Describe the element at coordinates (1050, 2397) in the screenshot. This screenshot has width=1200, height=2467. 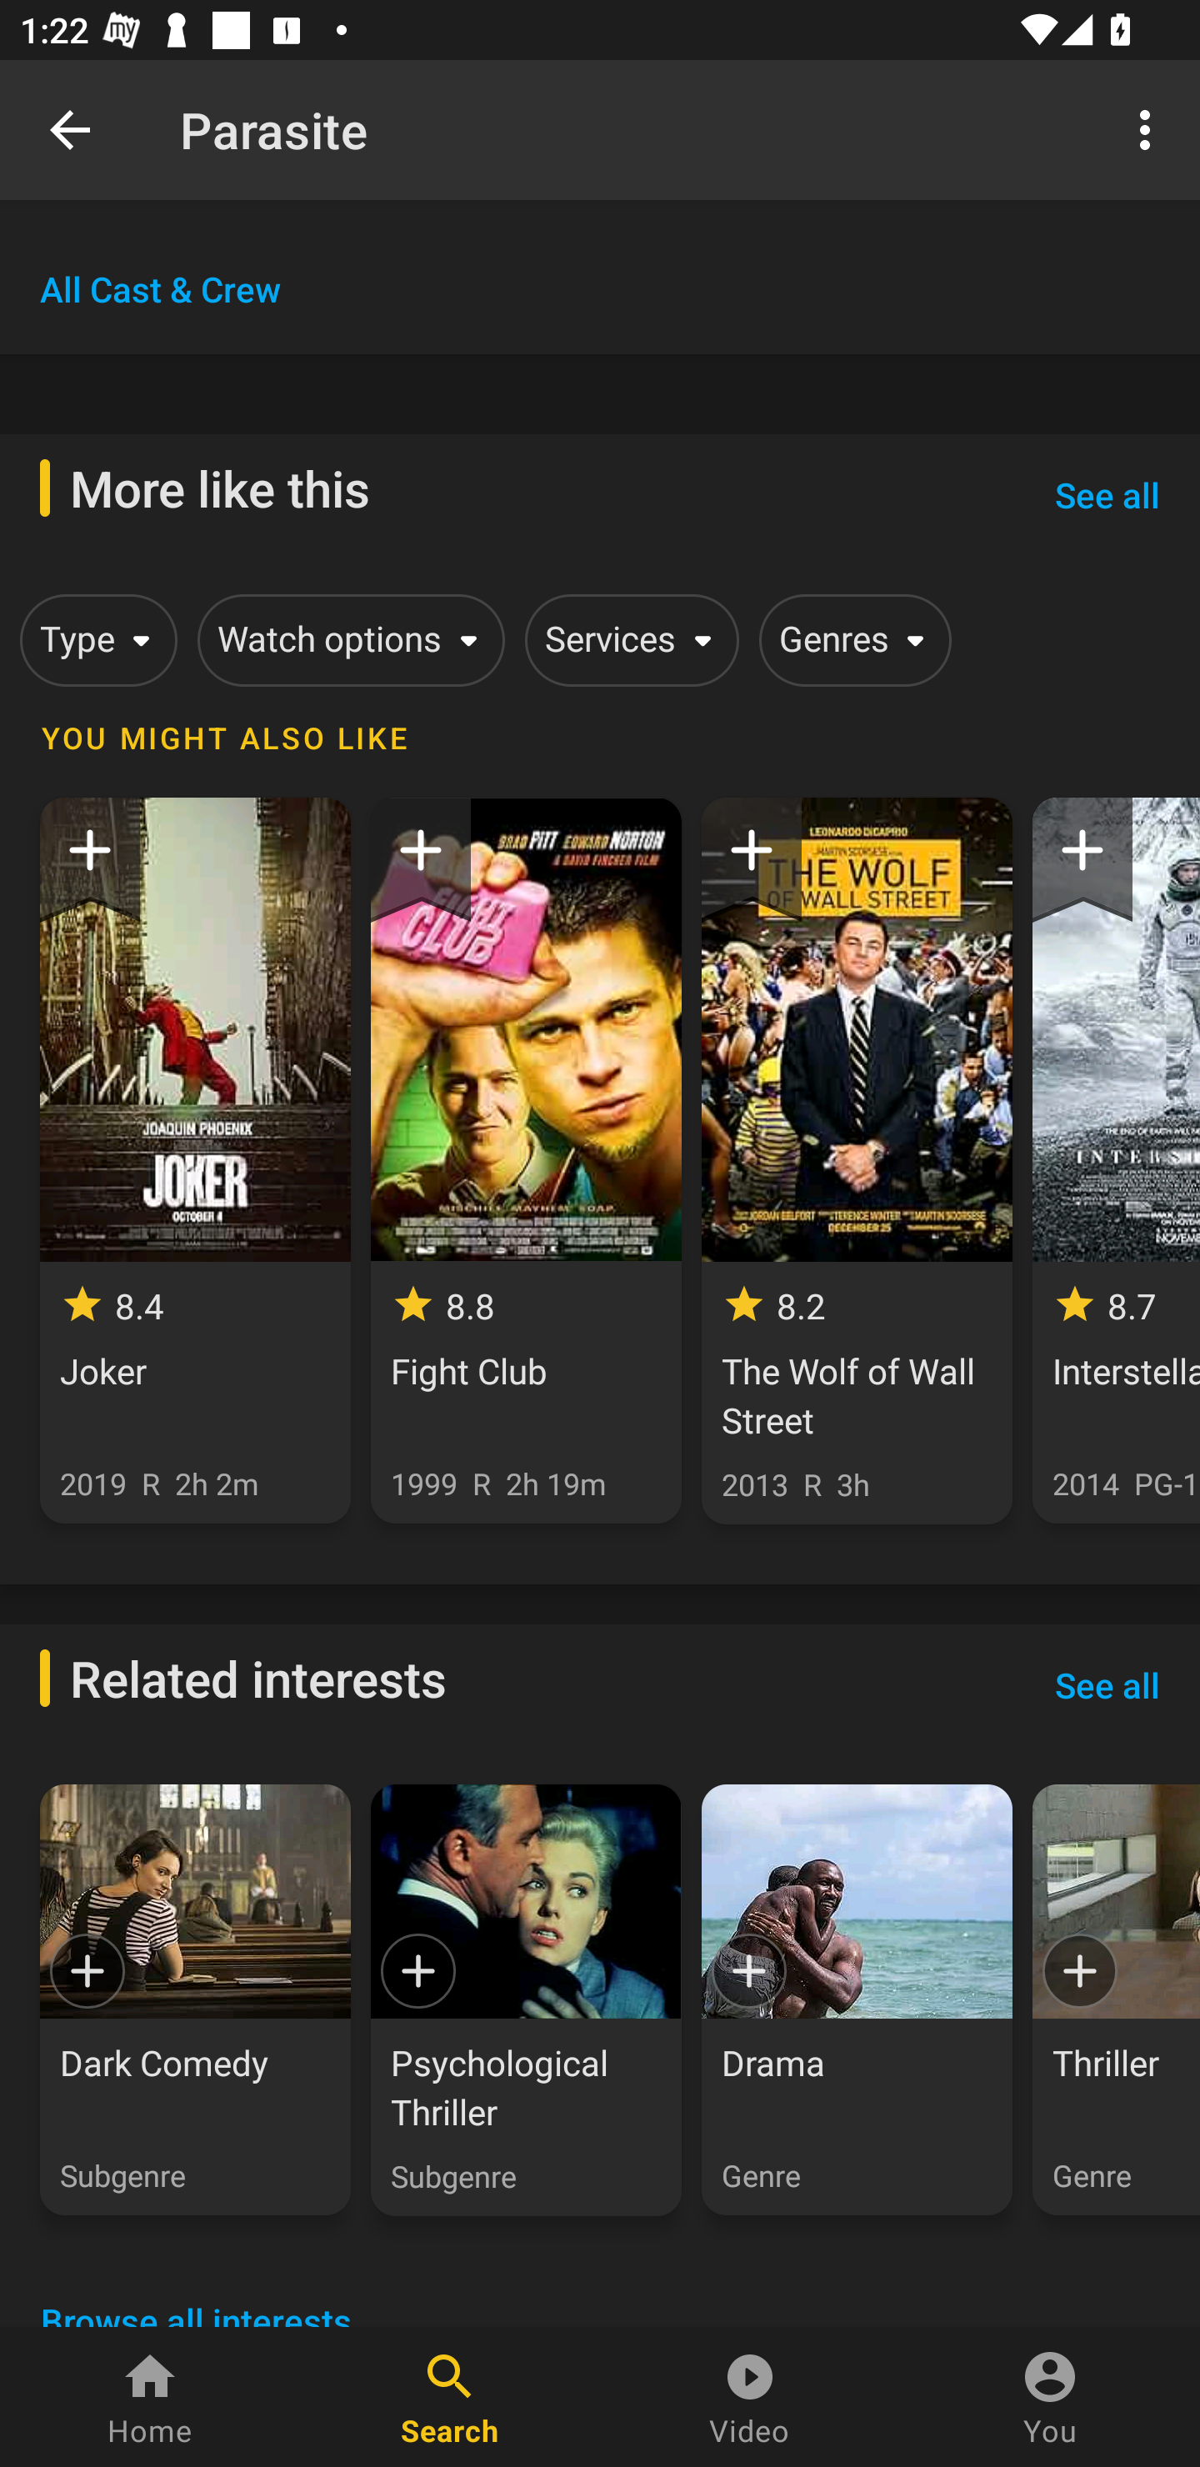
I see `You` at that location.